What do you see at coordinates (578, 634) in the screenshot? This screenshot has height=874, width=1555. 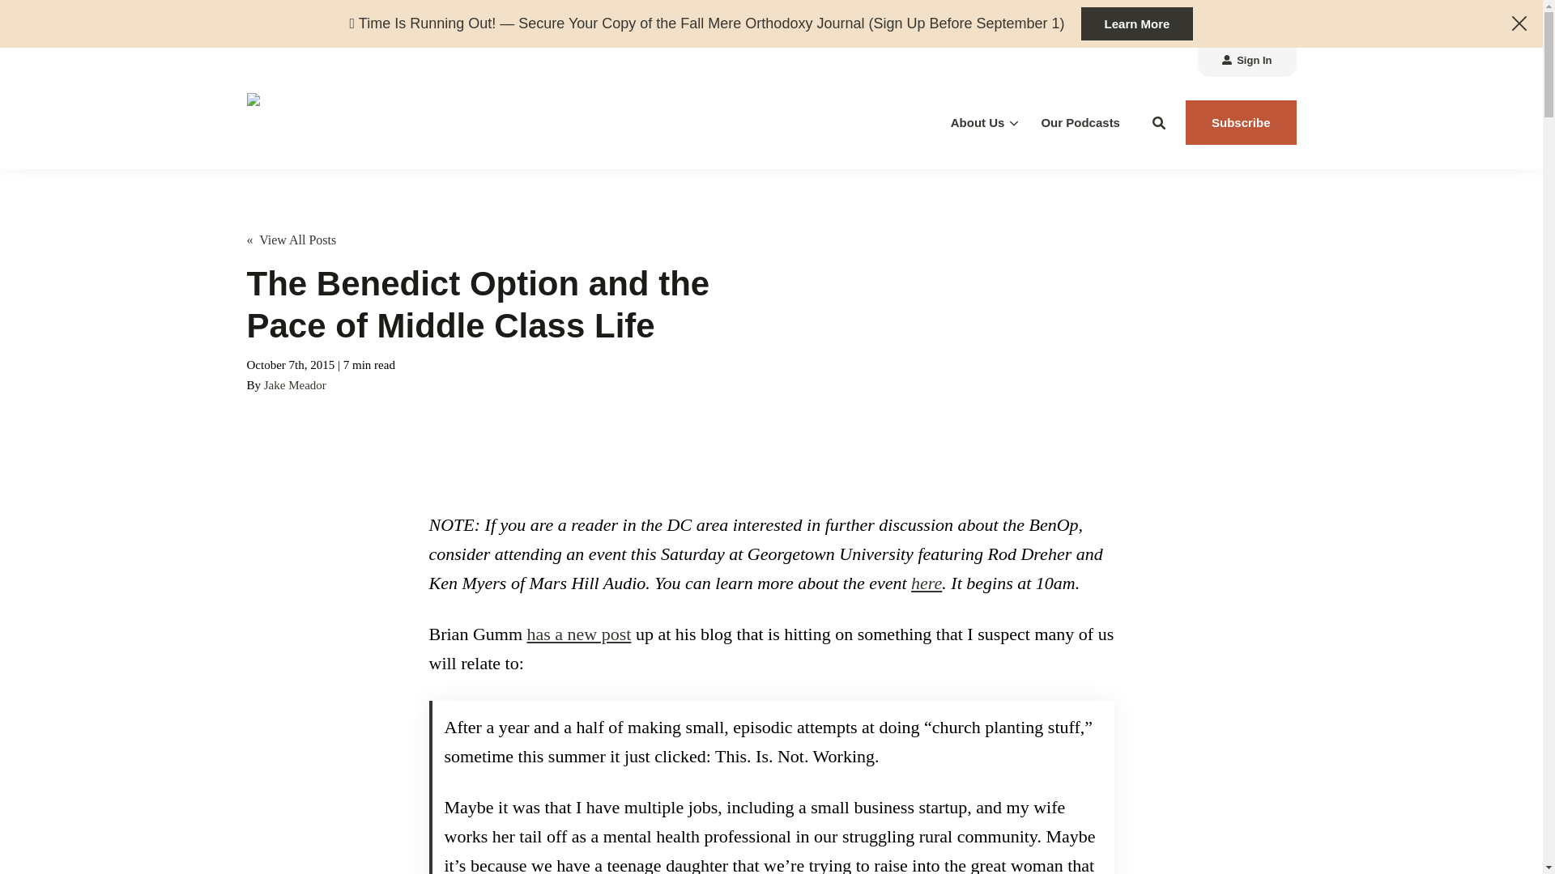 I see `has a new post` at bounding box center [578, 634].